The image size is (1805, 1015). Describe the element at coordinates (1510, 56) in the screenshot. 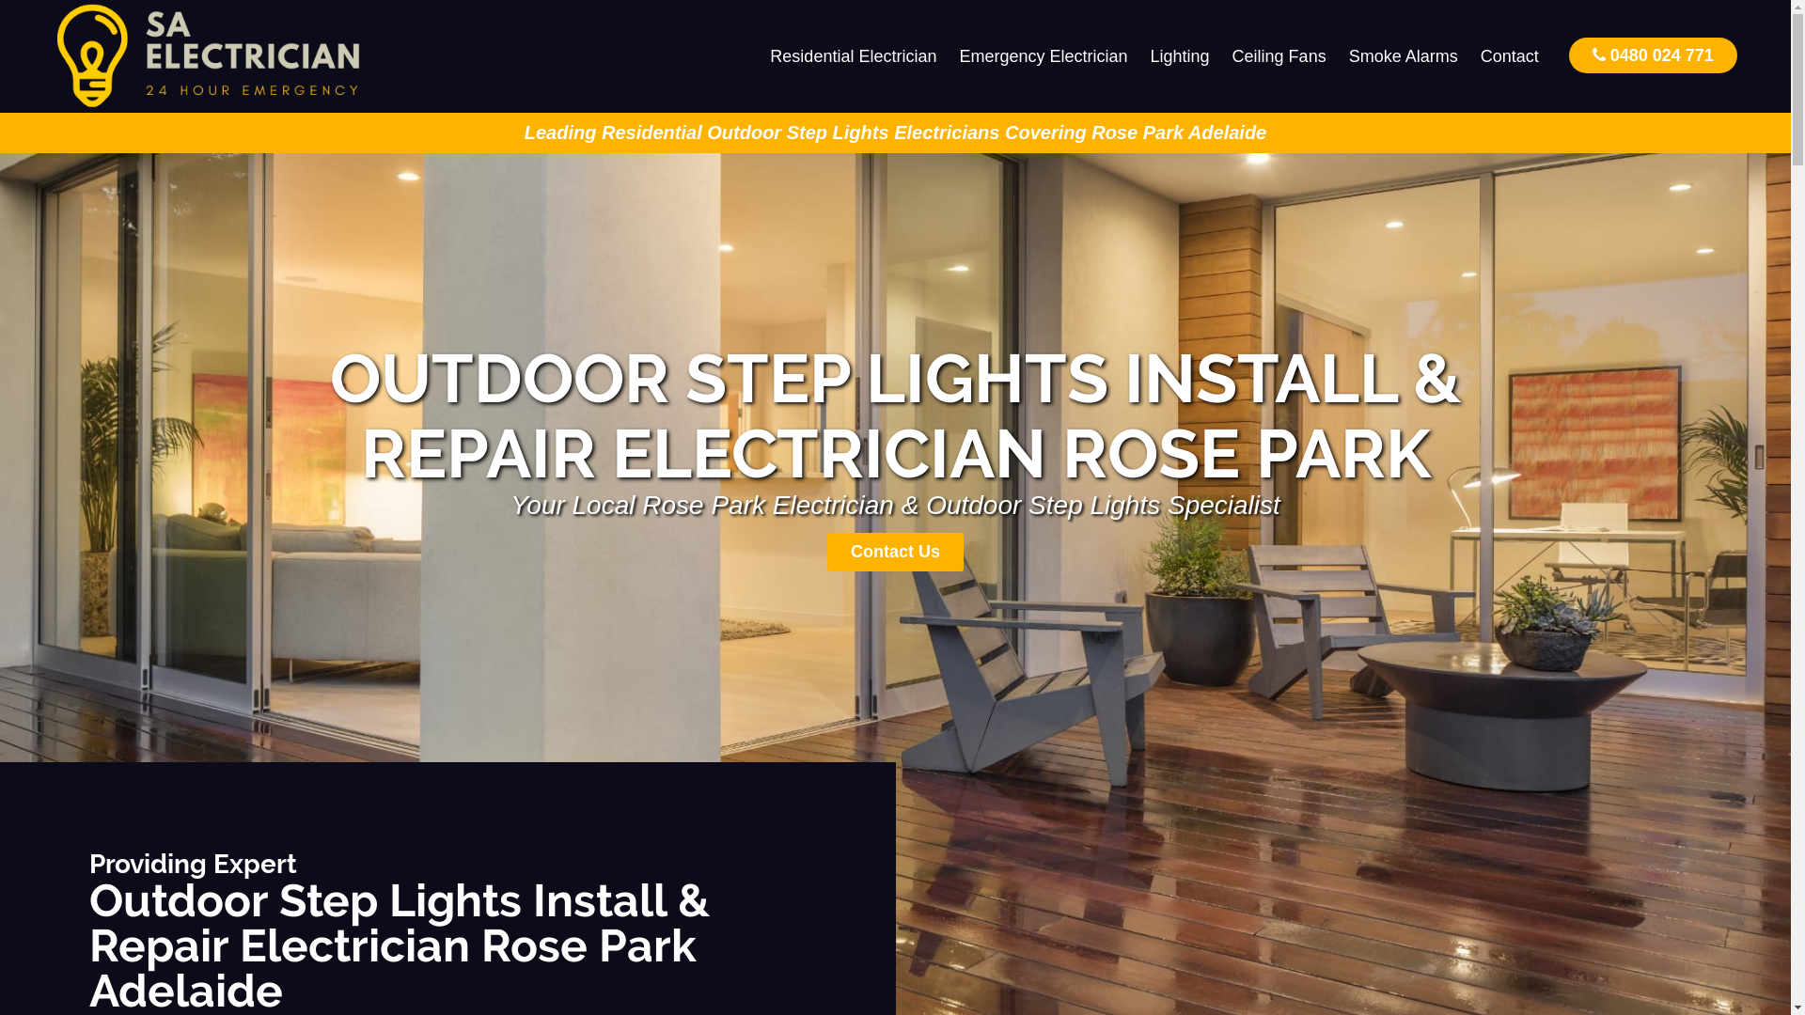

I see `Contact` at that location.